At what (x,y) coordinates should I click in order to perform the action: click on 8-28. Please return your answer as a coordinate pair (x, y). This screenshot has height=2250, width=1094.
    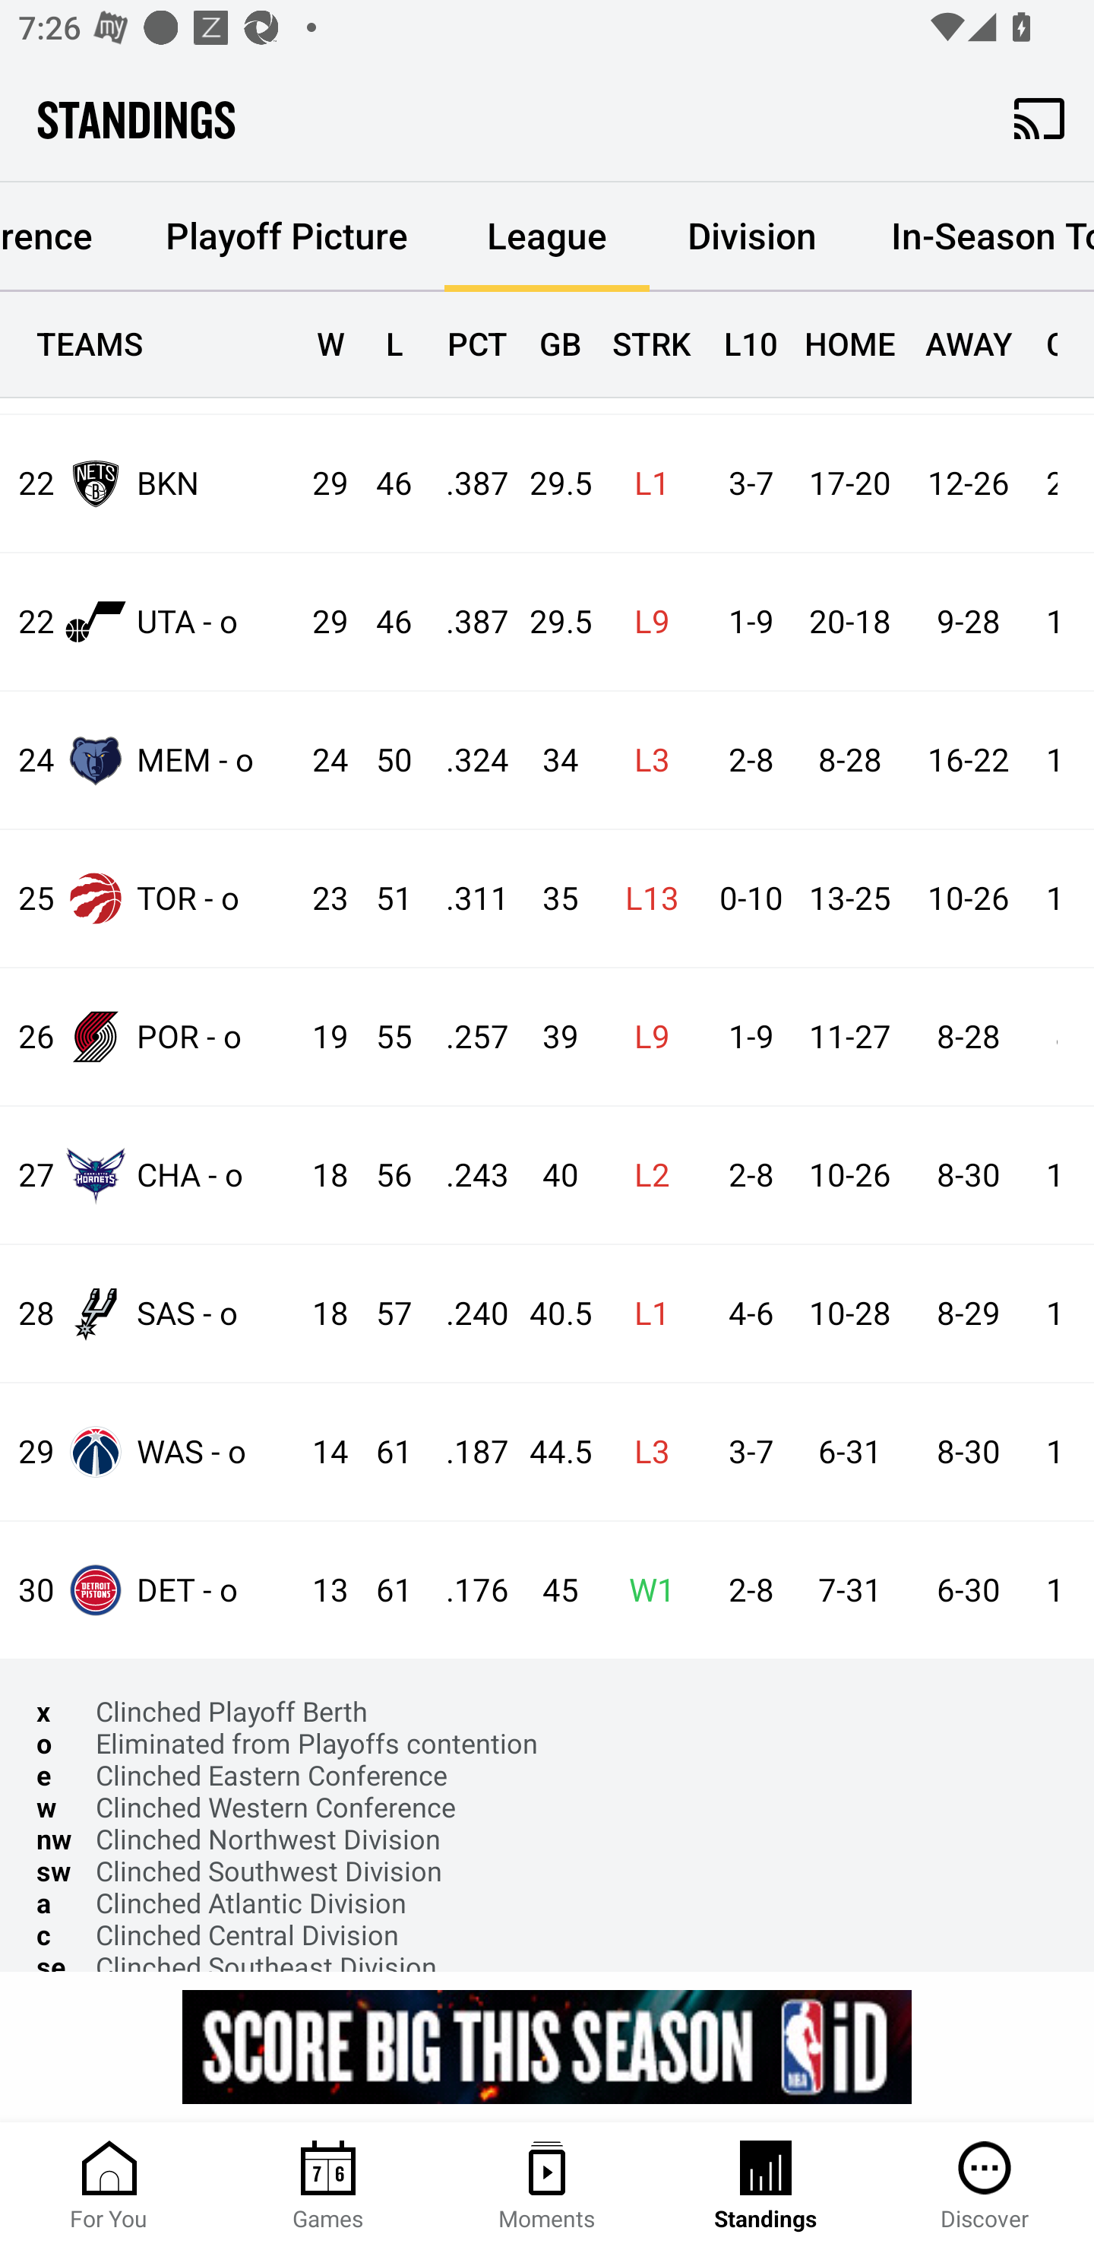
    Looking at the image, I should click on (968, 1037).